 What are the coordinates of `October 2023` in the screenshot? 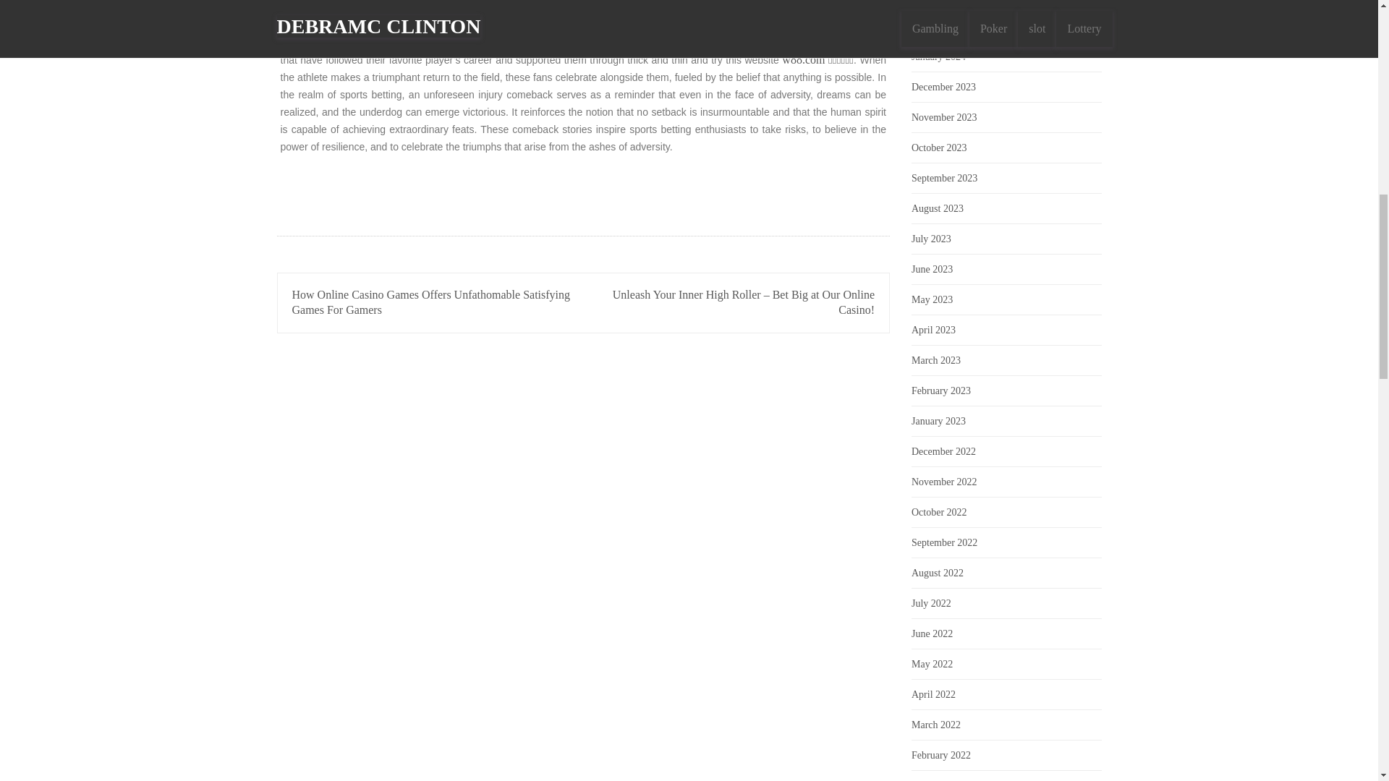 It's located at (939, 148).